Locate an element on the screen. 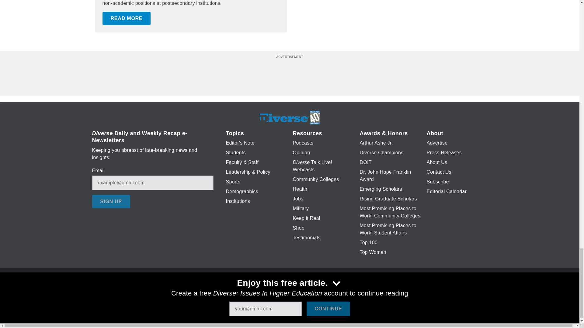 The width and height of the screenshot is (584, 328). Twitter X icon is located at coordinates (271, 291).